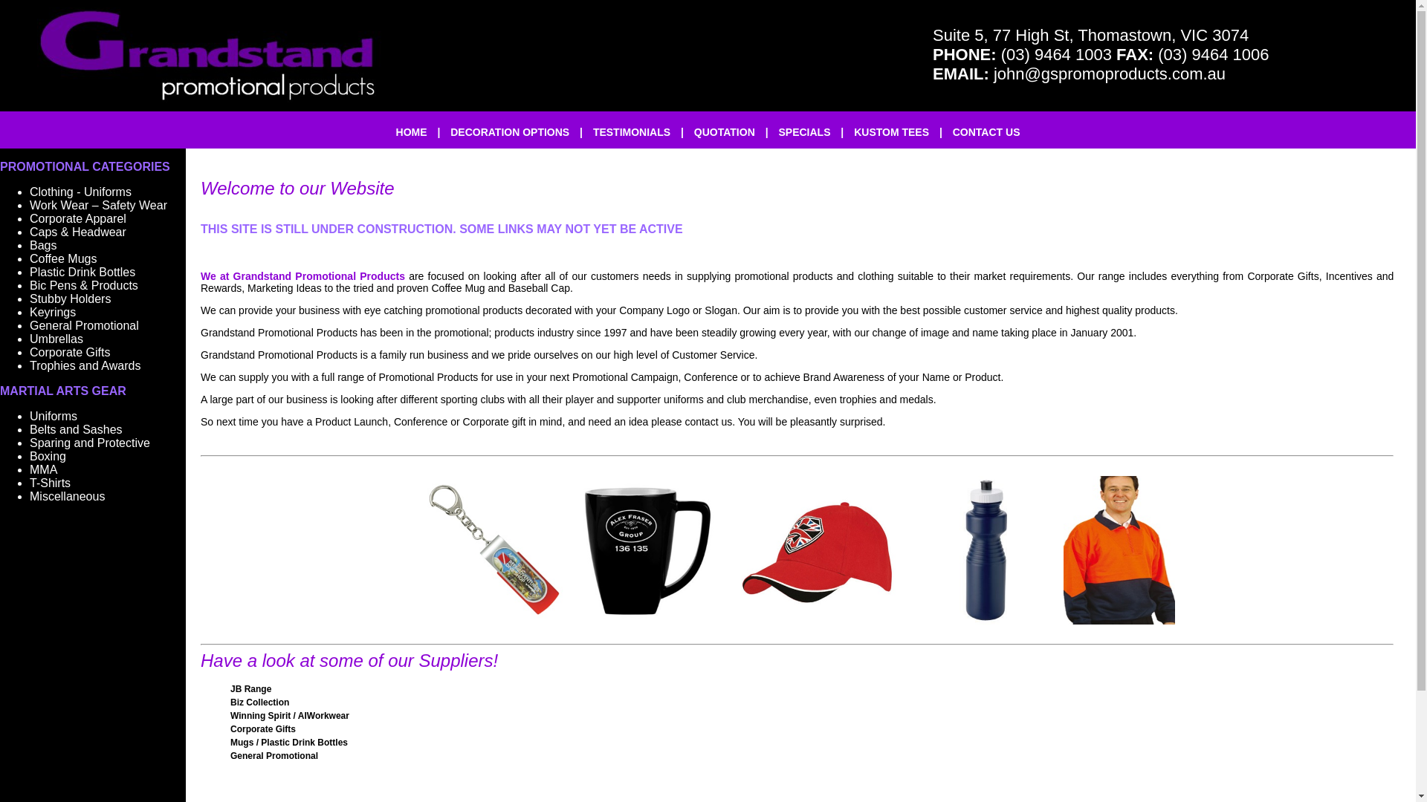 The image size is (1427, 802). I want to click on Mugs / Plastic Drink Bottles, so click(289, 743).